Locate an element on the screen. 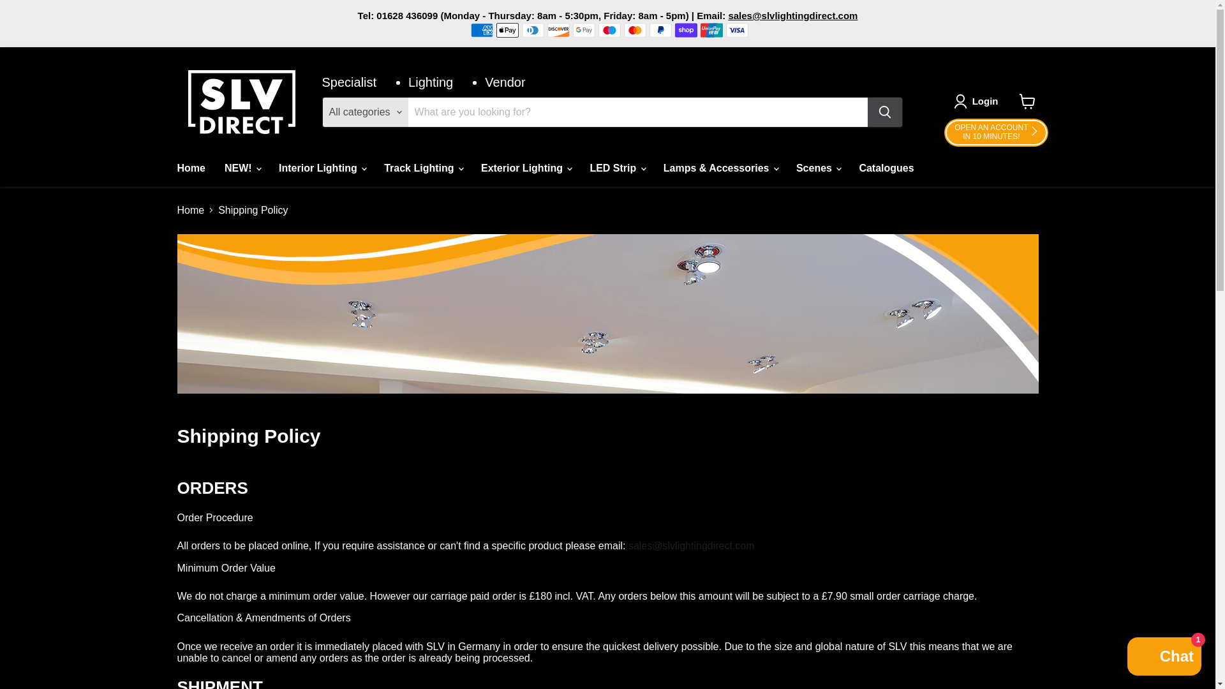 This screenshot has width=1225, height=689. Shop Pay is located at coordinates (685, 29).